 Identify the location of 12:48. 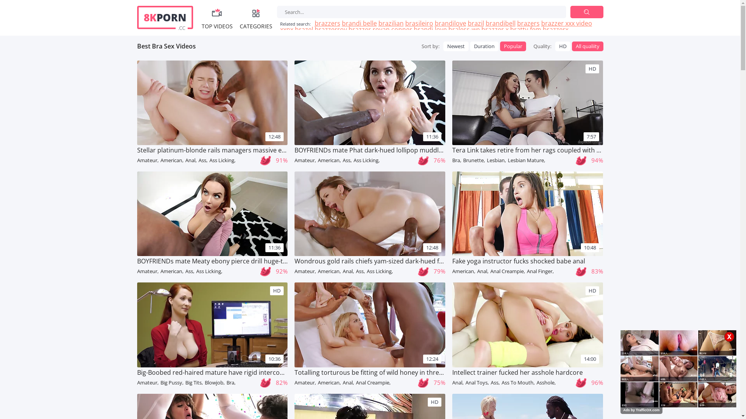
(370, 214).